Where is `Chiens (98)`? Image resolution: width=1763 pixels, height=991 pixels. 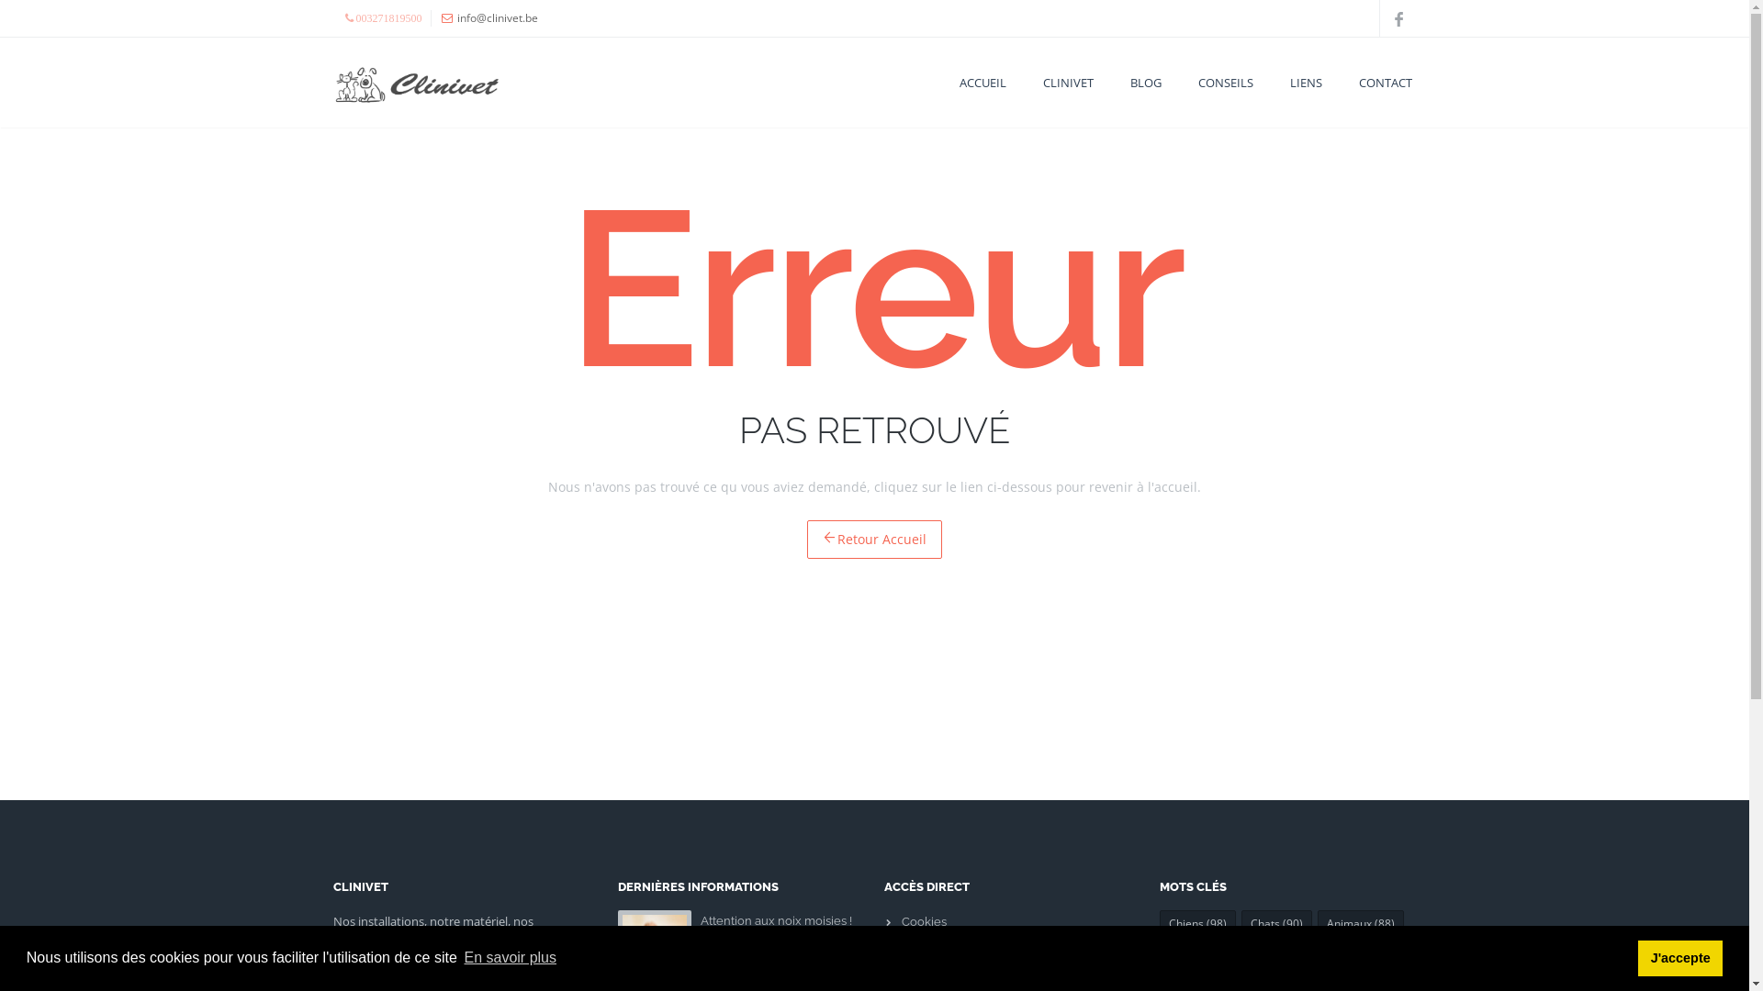 Chiens (98) is located at coordinates (1197, 923).